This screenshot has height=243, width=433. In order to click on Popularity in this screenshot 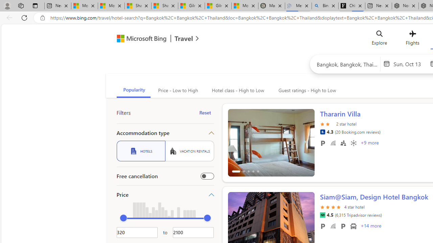, I will do `click(133, 90)`.